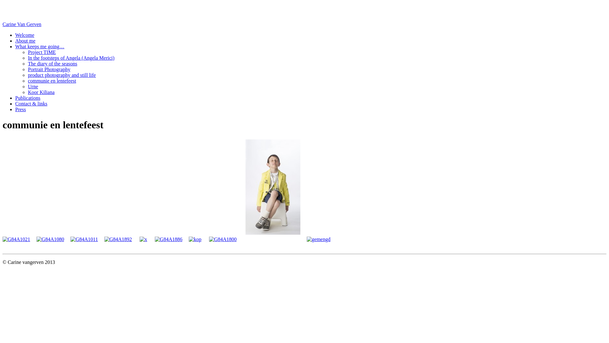  What do you see at coordinates (71, 58) in the screenshot?
I see `In the footsteps of Angela (Angela Merici)` at bounding box center [71, 58].